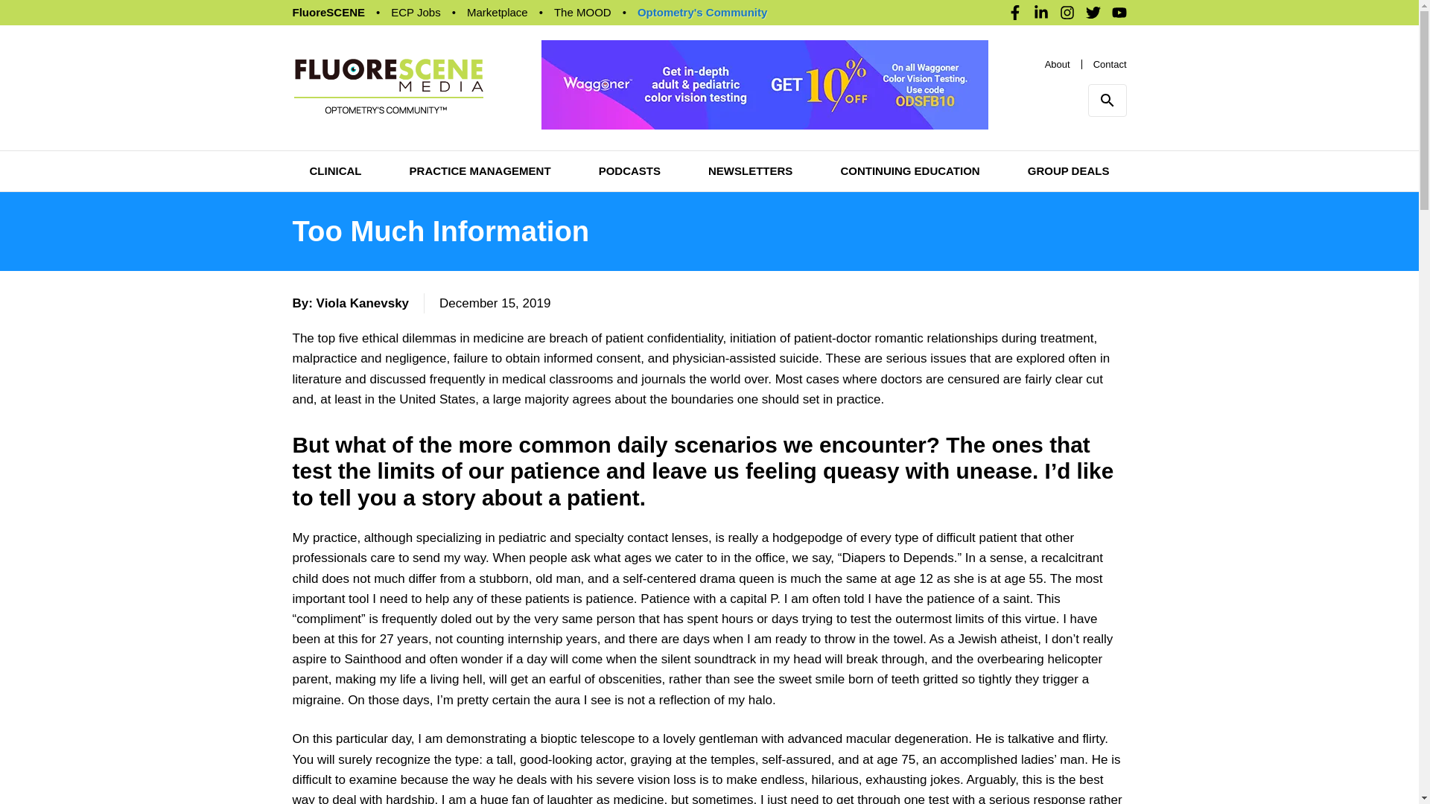 Image resolution: width=1430 pixels, height=804 pixels. What do you see at coordinates (335, 171) in the screenshot?
I see `CLINICAL` at bounding box center [335, 171].